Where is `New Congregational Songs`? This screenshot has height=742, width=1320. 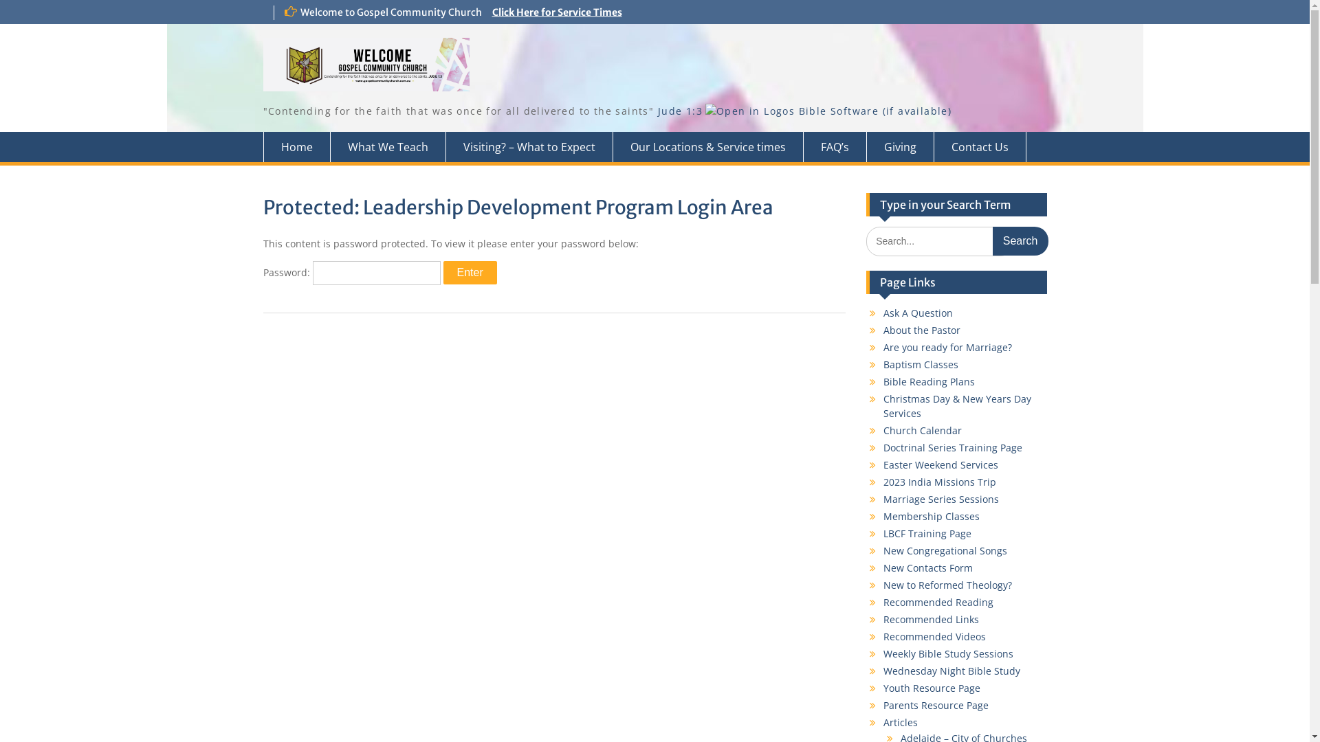
New Congregational Songs is located at coordinates (945, 551).